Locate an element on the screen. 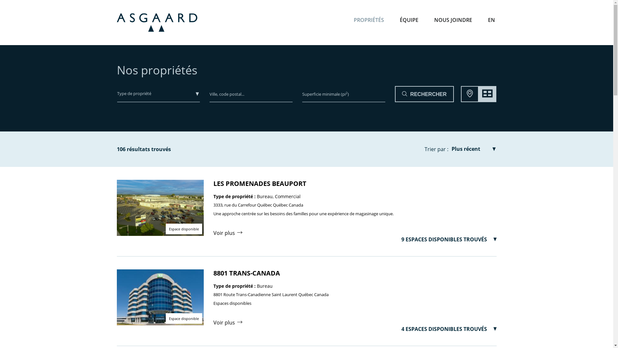 The image size is (618, 348). RECHERCHER is located at coordinates (424, 94).